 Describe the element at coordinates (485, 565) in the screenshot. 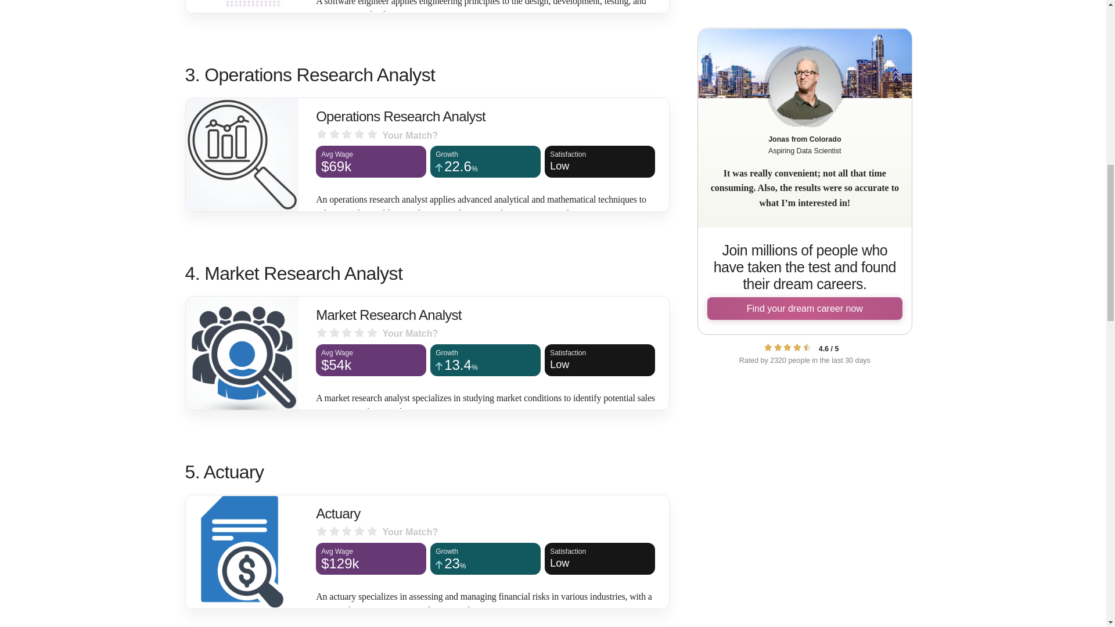

I see `23.0` at that location.